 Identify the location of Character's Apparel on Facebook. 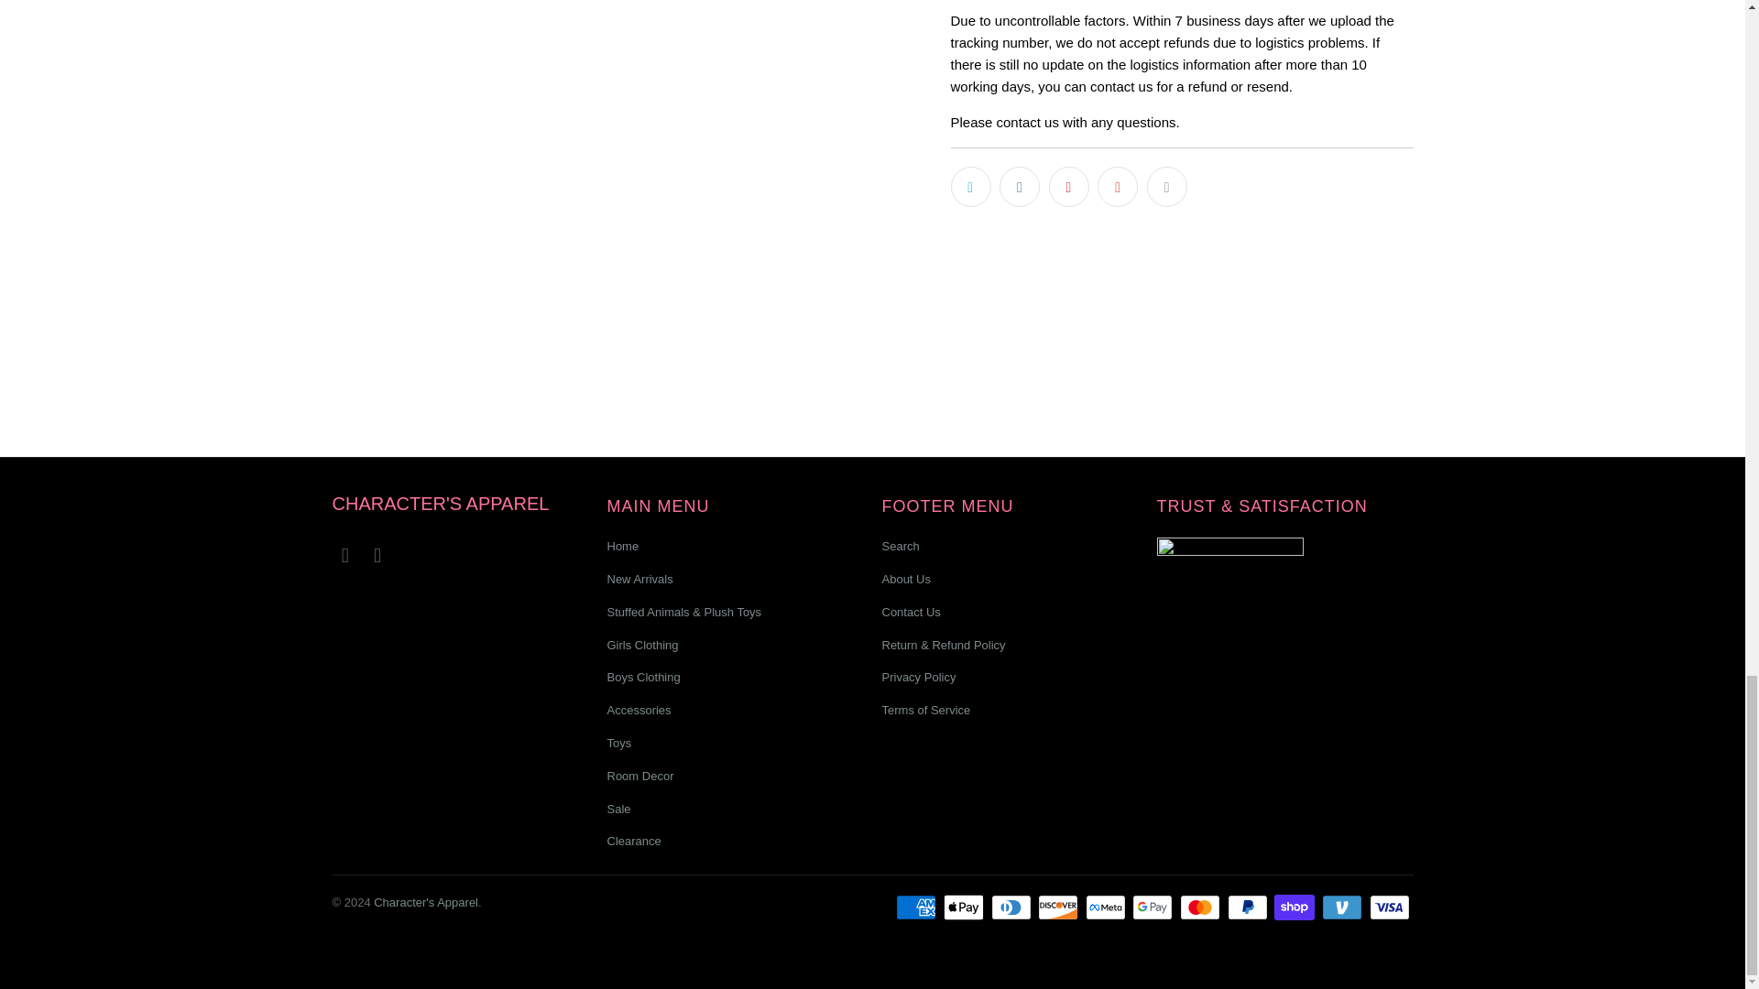
(344, 555).